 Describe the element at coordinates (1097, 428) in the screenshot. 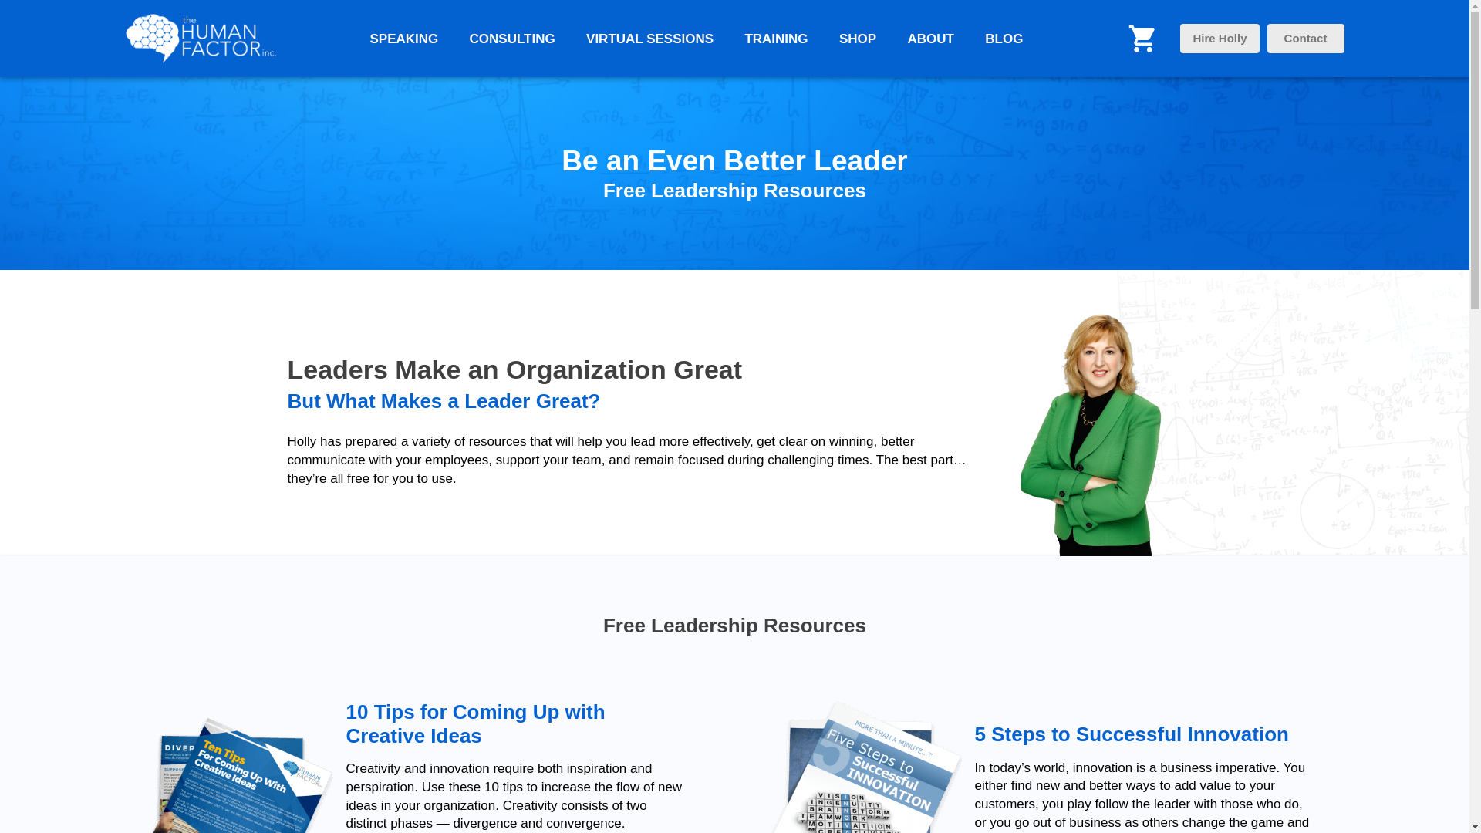

I see `Holly-Green-0350` at that location.